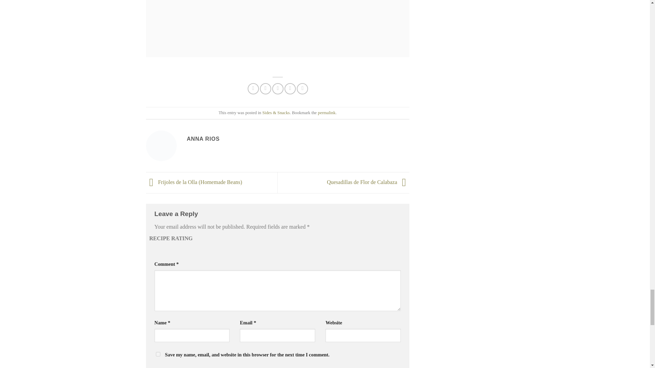 The height and width of the screenshot is (368, 655). Describe the element at coordinates (158, 354) in the screenshot. I see `yes` at that location.